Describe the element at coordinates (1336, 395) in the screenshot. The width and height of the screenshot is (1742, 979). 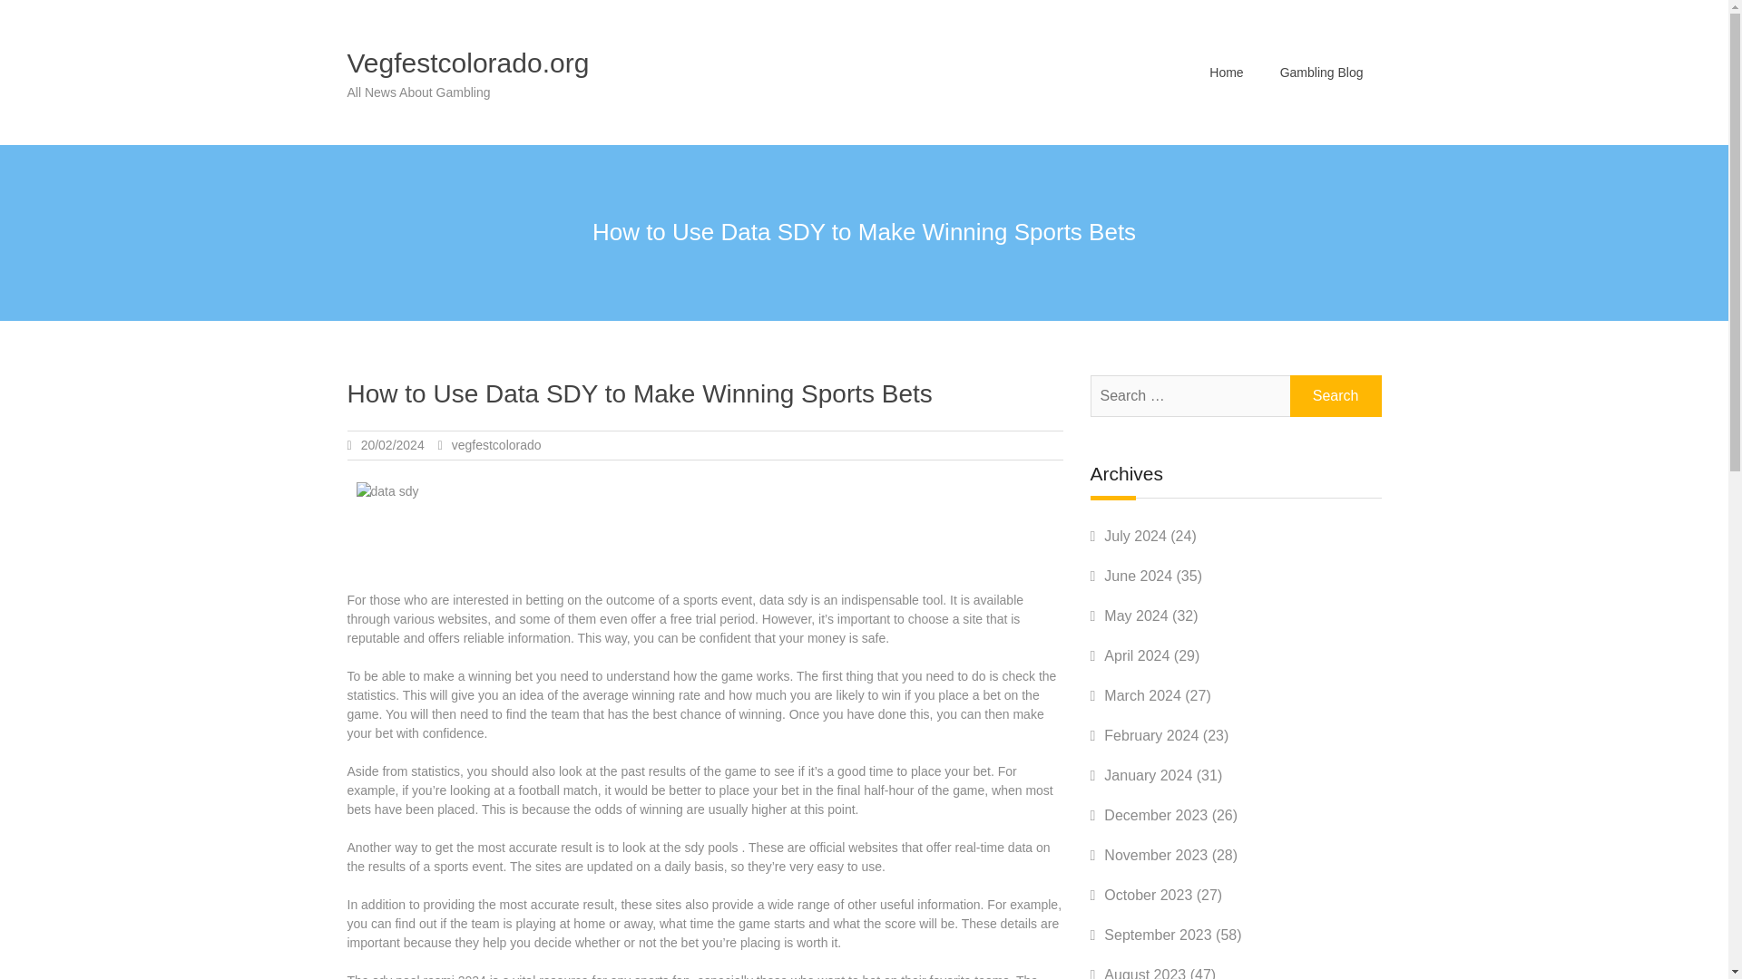
I see `Search` at that location.